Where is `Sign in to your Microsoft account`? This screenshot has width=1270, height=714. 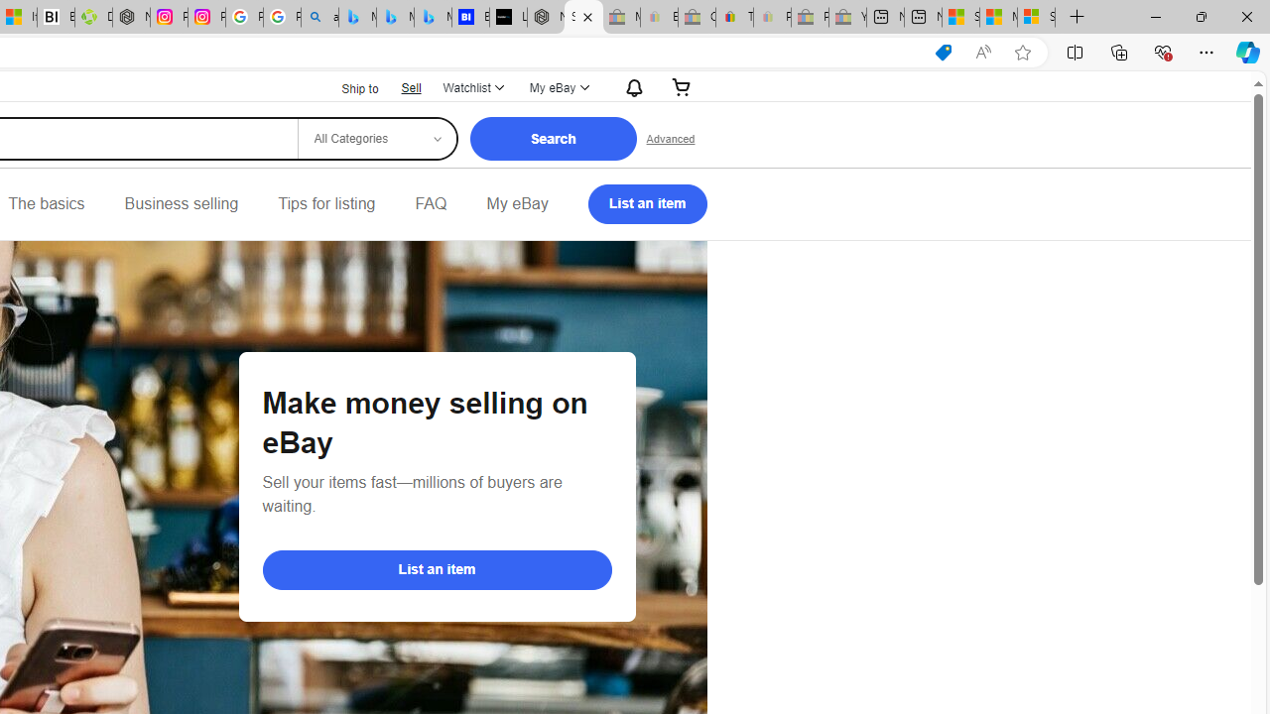
Sign in to your Microsoft account is located at coordinates (1036, 18).